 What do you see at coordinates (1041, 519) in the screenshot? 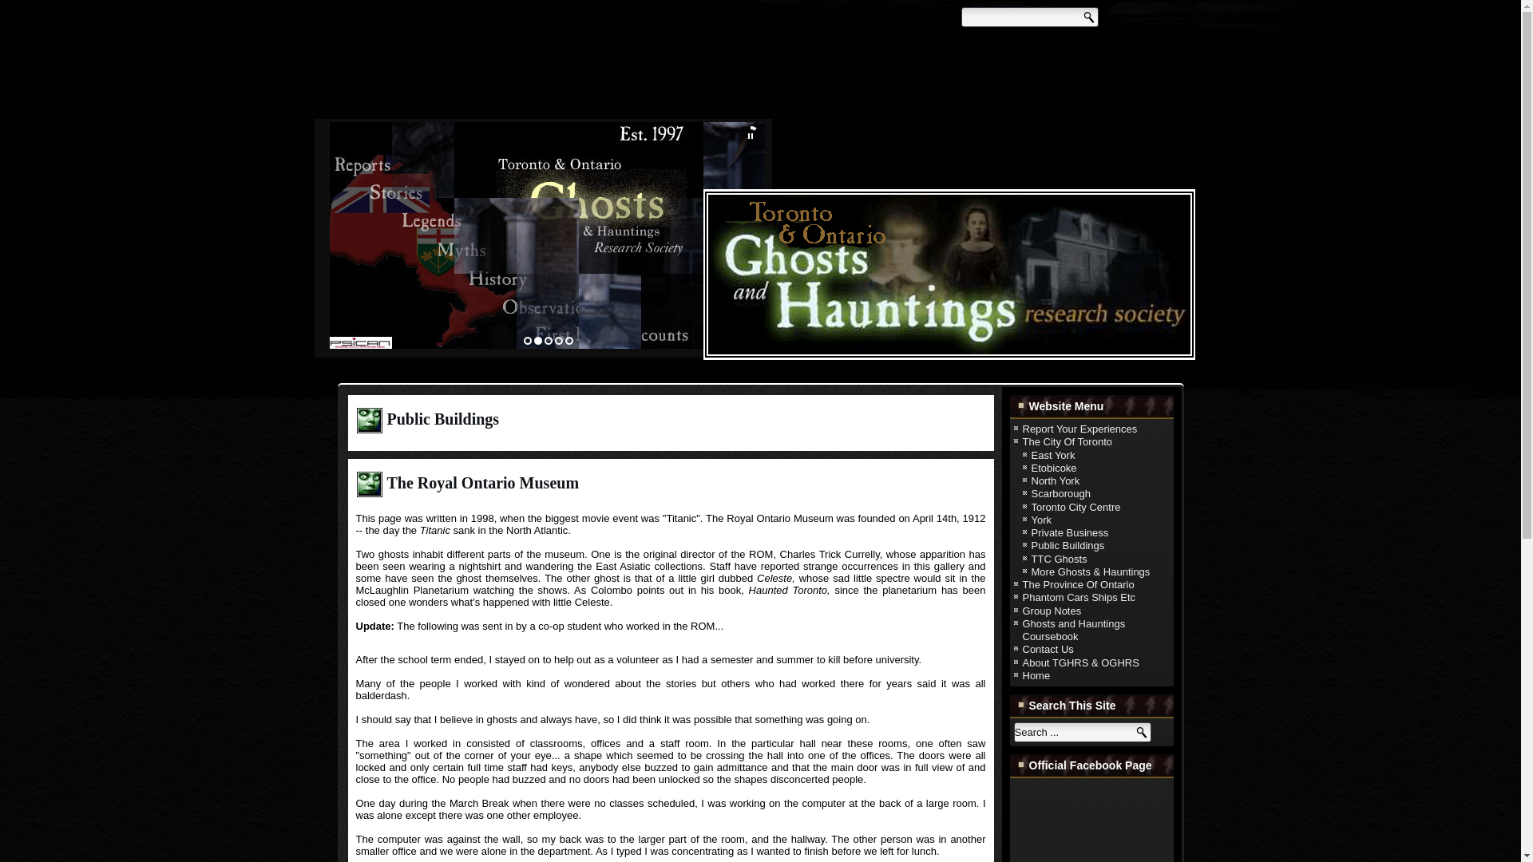
I see `York` at bounding box center [1041, 519].